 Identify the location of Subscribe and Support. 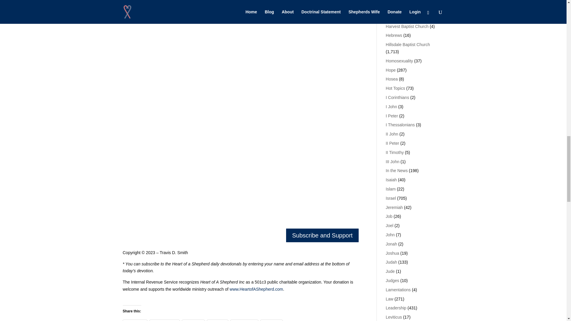
(322, 235).